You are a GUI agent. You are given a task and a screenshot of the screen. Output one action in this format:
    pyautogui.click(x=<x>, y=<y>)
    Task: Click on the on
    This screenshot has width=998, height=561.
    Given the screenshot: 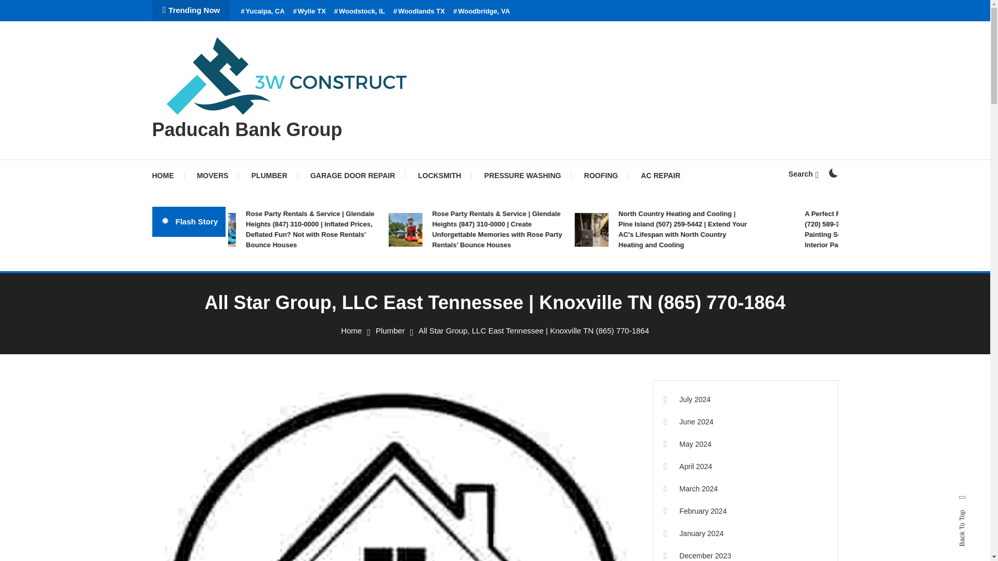 What is the action you would take?
    pyautogui.click(x=833, y=173)
    